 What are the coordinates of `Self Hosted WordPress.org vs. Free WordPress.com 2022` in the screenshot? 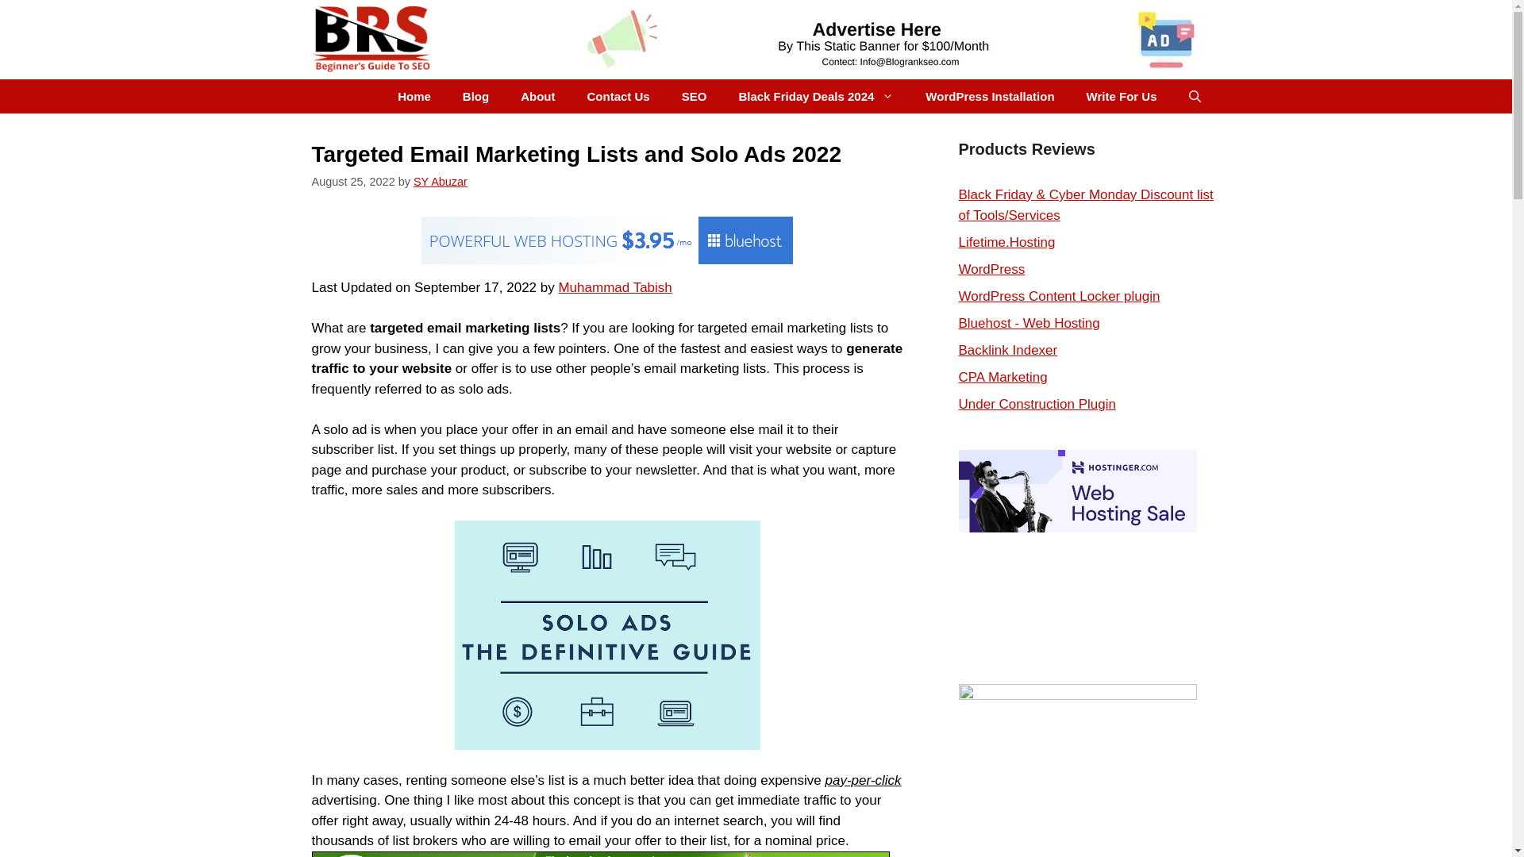 It's located at (992, 269).